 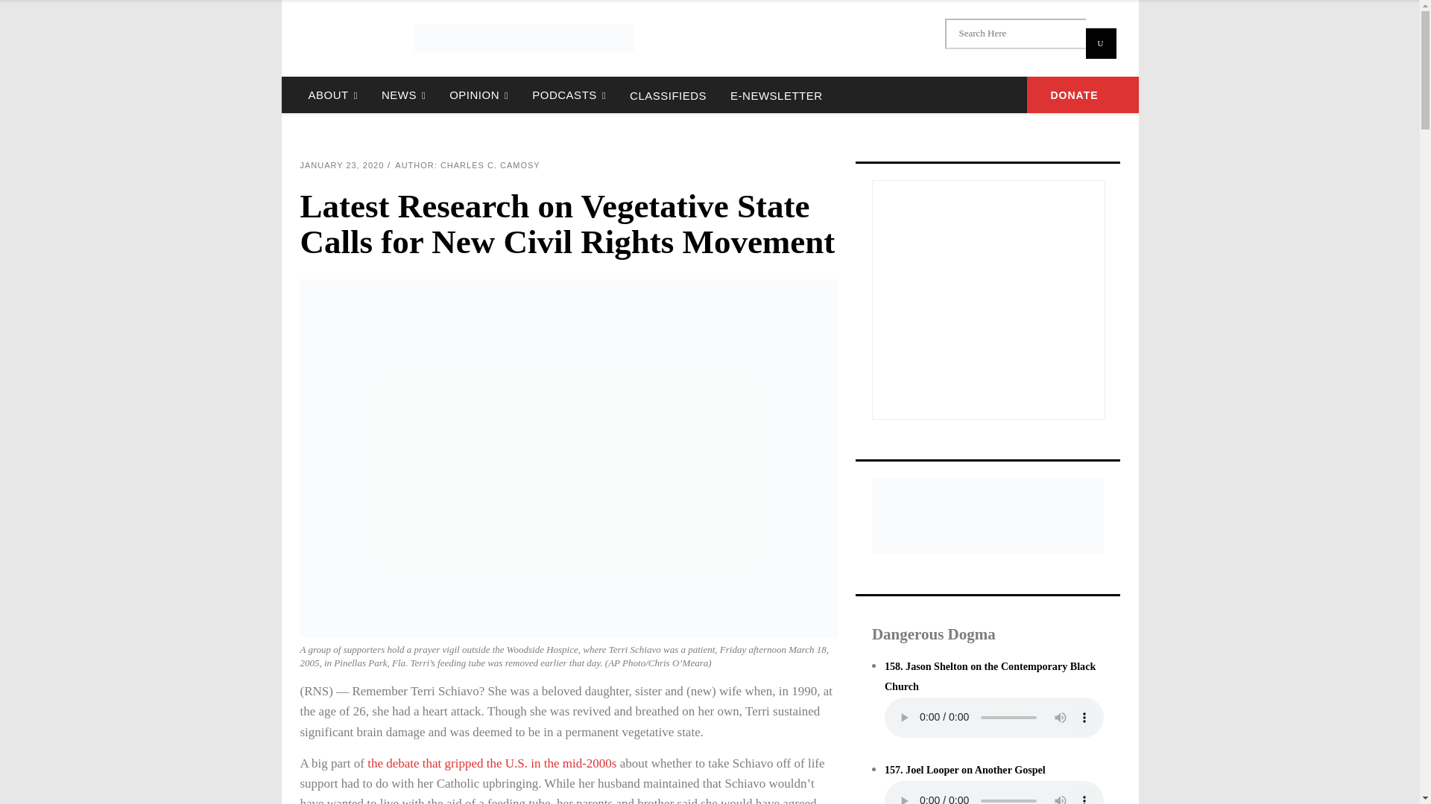 I want to click on OPINION, so click(x=478, y=95).